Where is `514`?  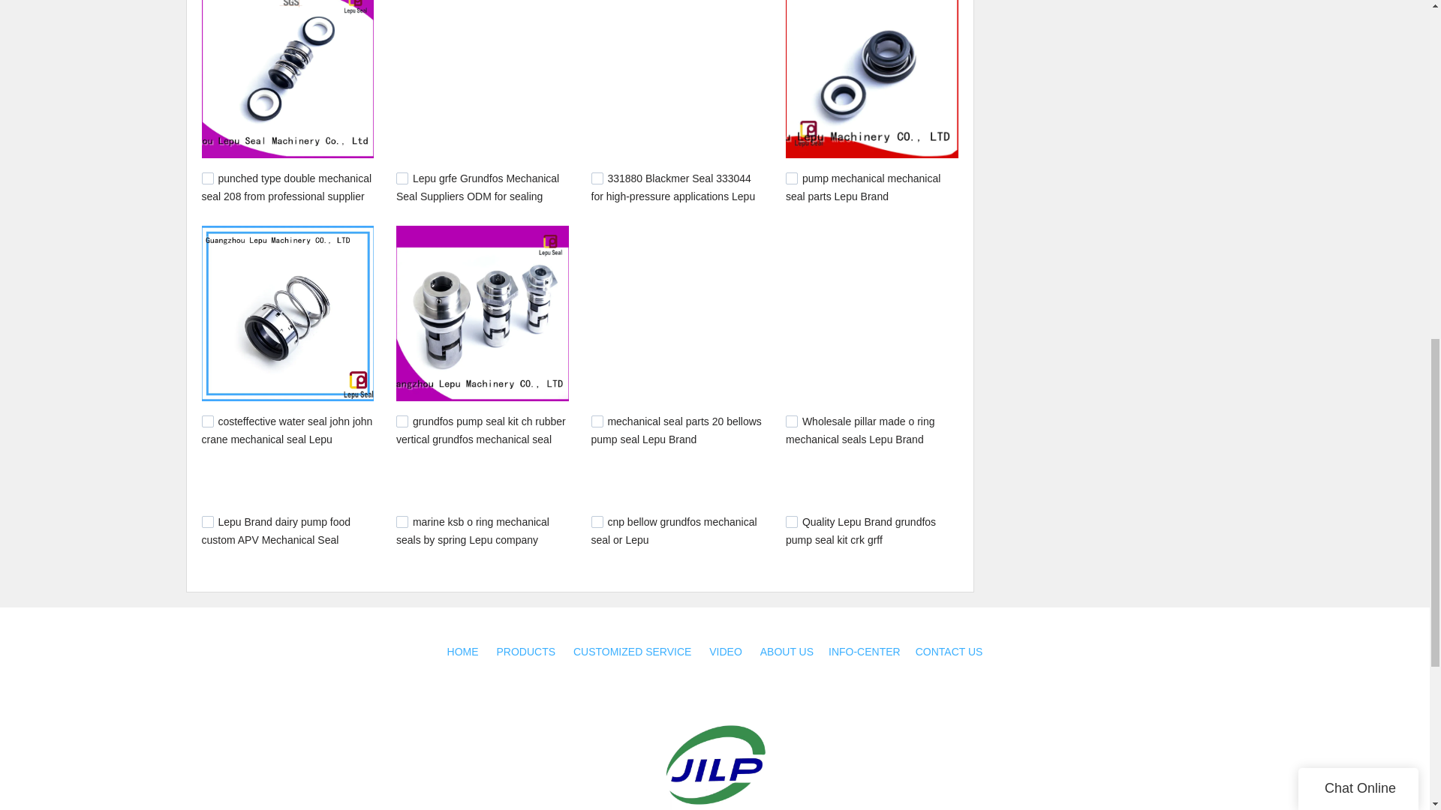 514 is located at coordinates (791, 522).